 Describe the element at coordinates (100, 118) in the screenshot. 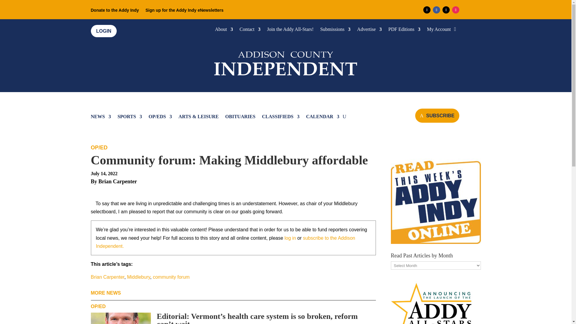

I see `NEWS` at that location.